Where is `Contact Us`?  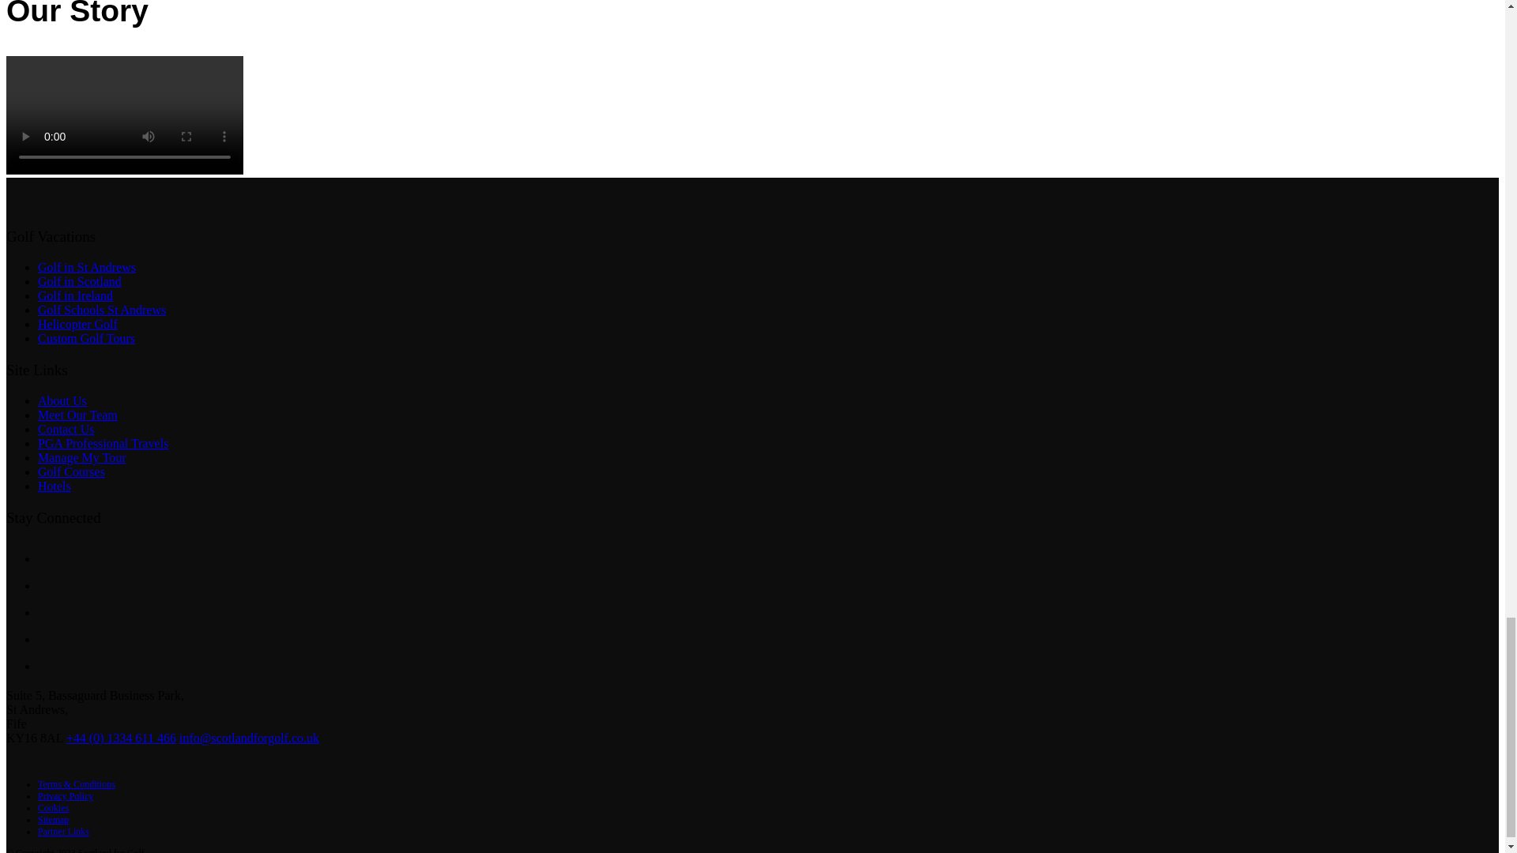 Contact Us is located at coordinates (66, 428).